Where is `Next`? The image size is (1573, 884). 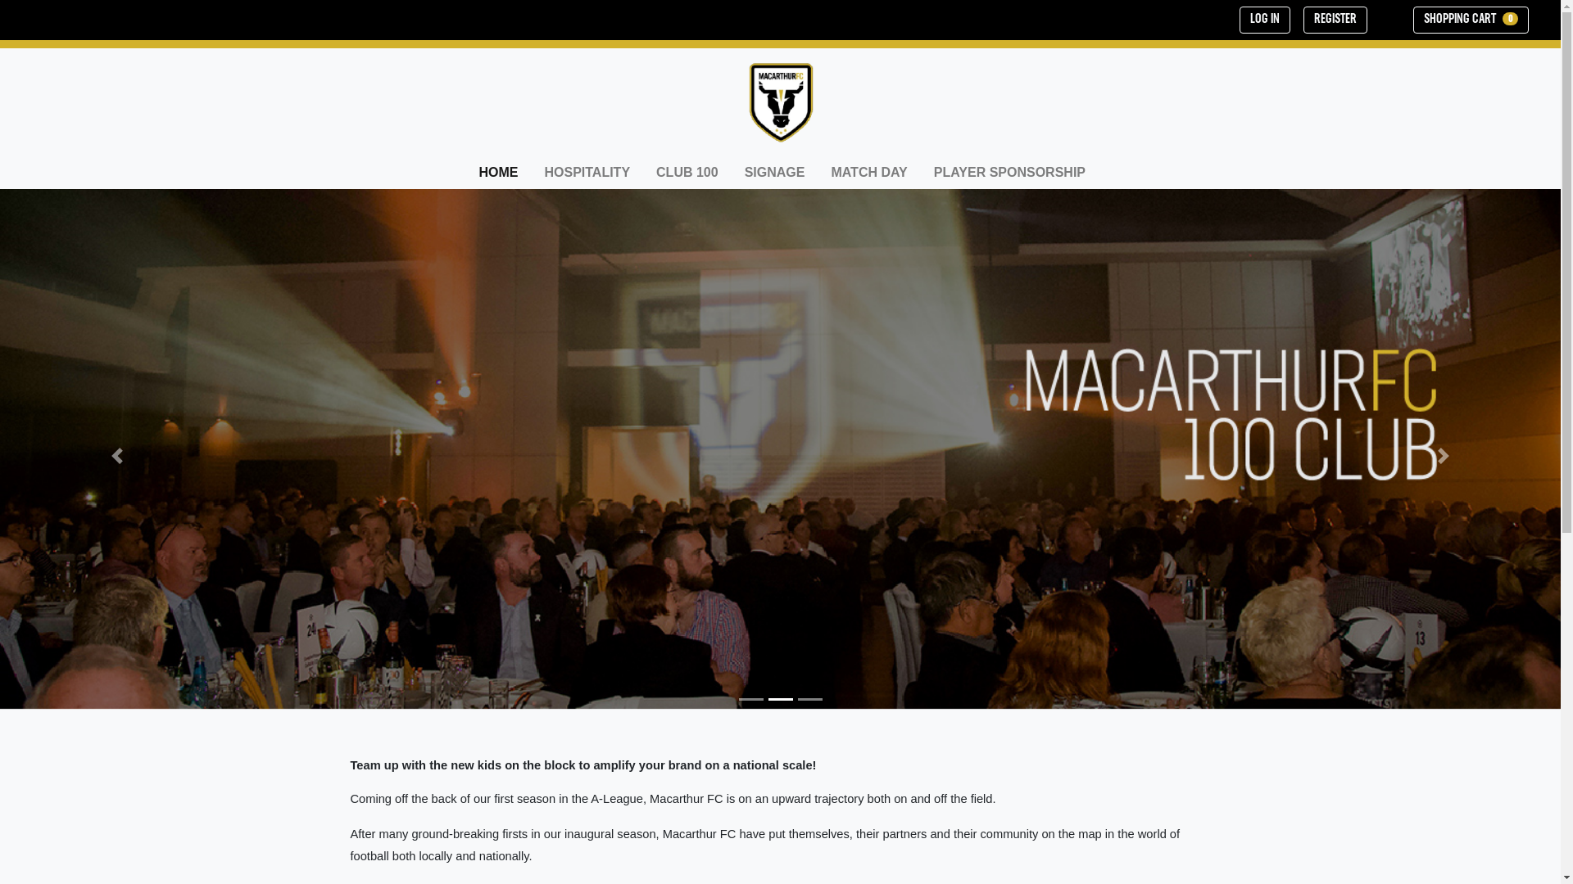
Next is located at coordinates (1444, 455).